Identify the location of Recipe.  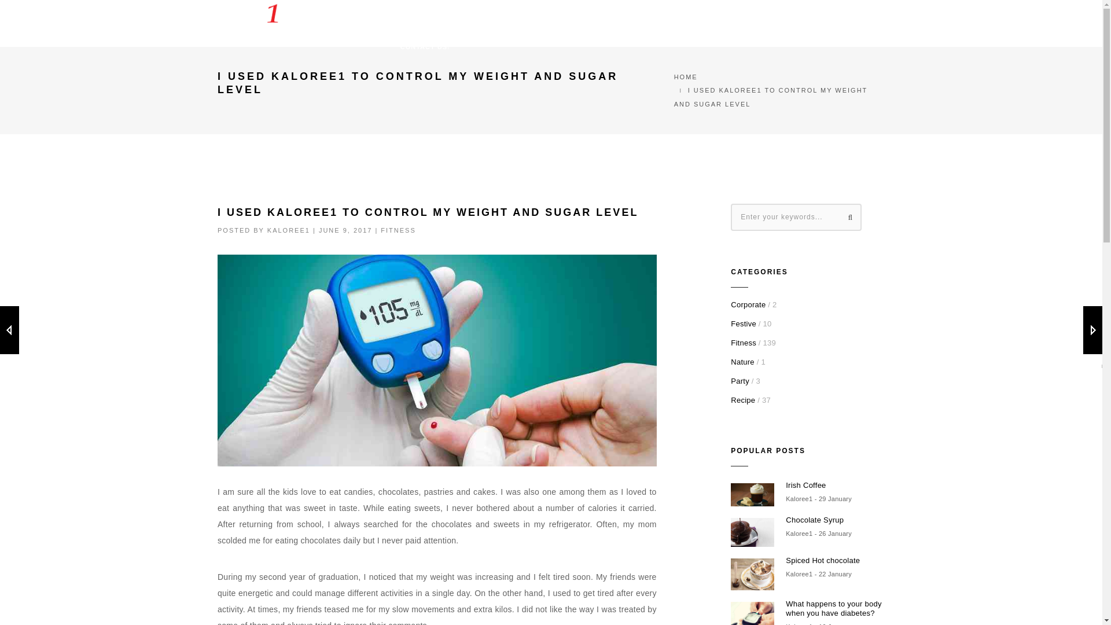
(743, 399).